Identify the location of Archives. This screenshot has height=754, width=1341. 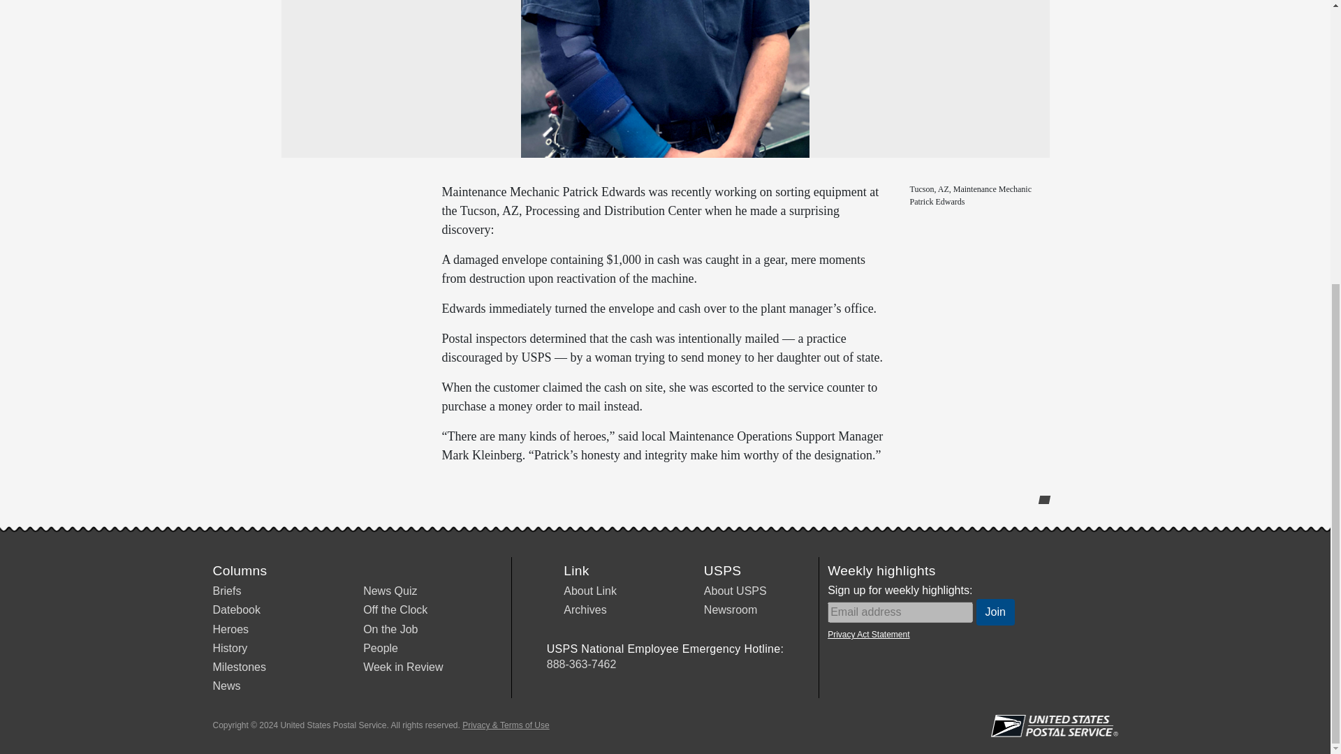
(584, 610).